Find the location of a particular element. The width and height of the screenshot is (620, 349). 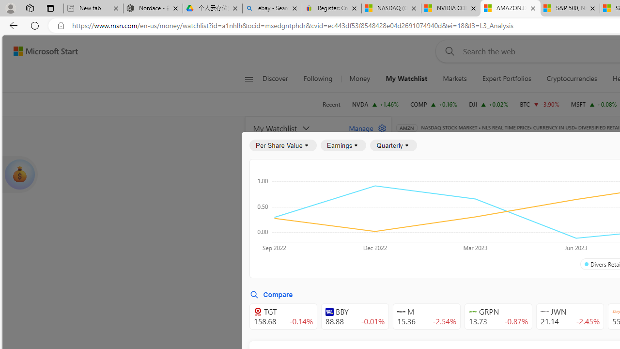

Income Statement is located at coordinates (469, 190).